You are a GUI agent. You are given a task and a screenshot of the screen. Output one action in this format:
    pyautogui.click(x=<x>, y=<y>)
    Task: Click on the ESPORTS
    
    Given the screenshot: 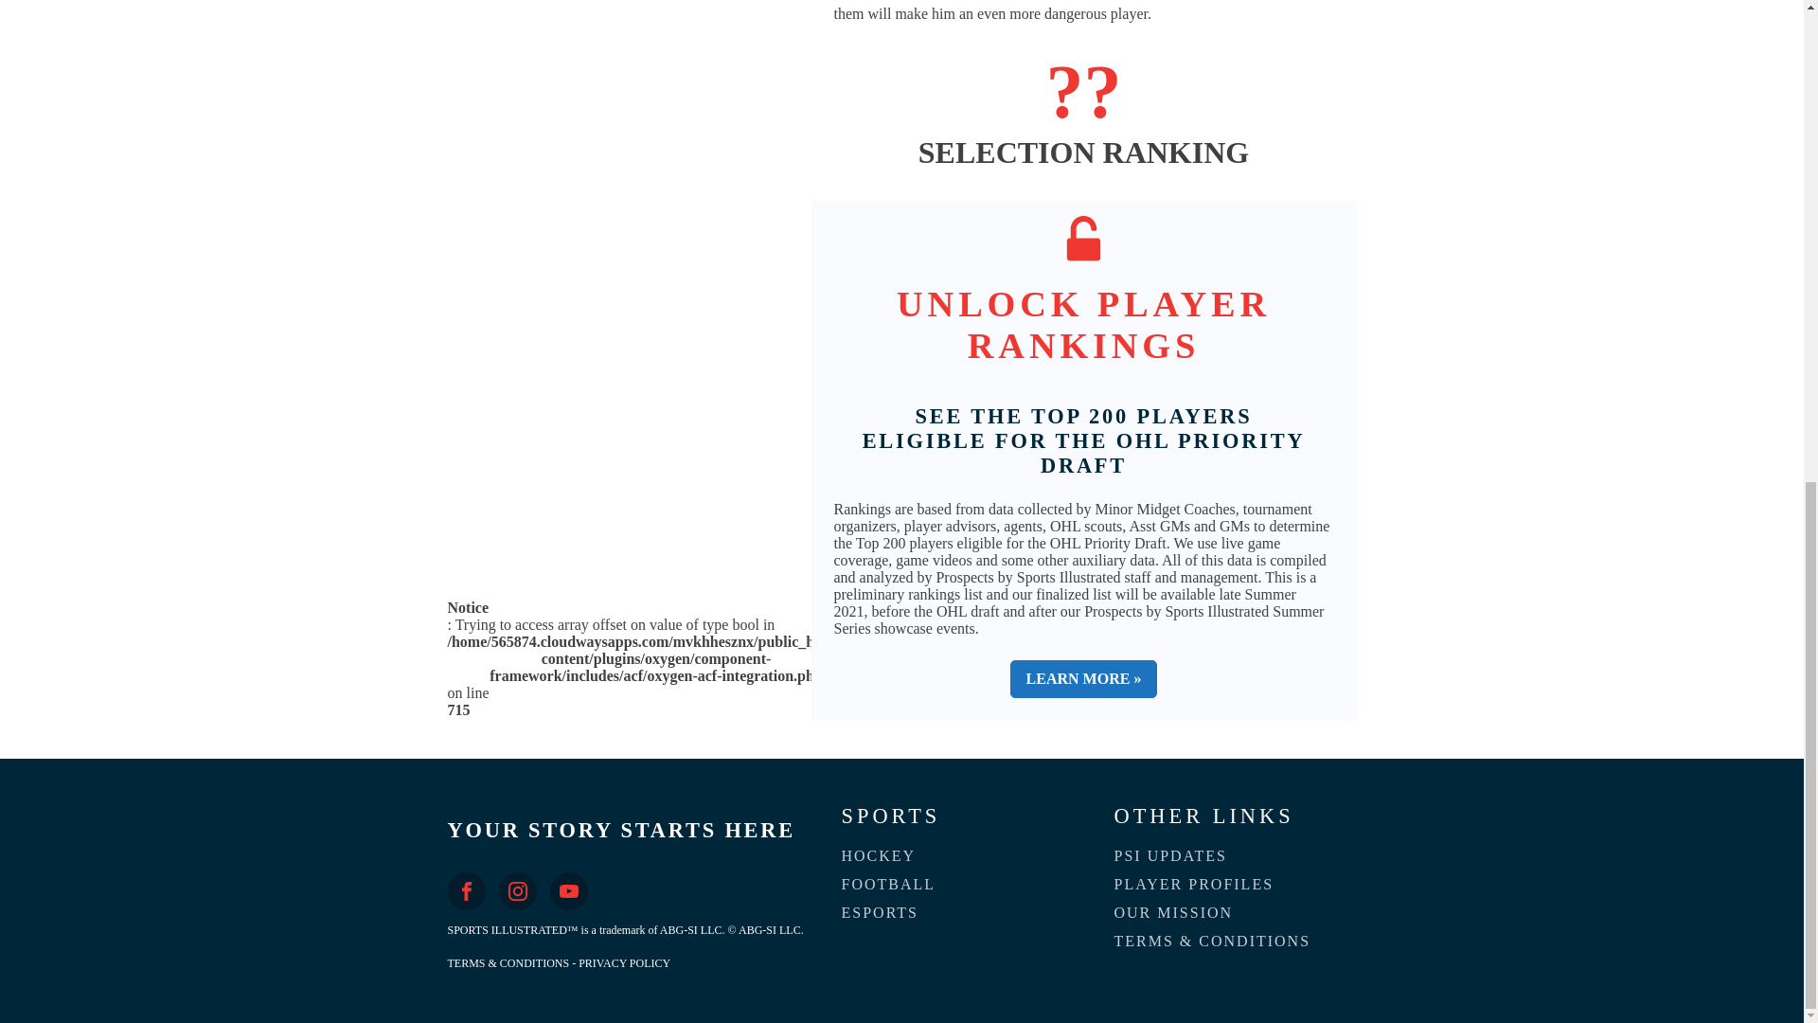 What is the action you would take?
    pyautogui.click(x=881, y=913)
    